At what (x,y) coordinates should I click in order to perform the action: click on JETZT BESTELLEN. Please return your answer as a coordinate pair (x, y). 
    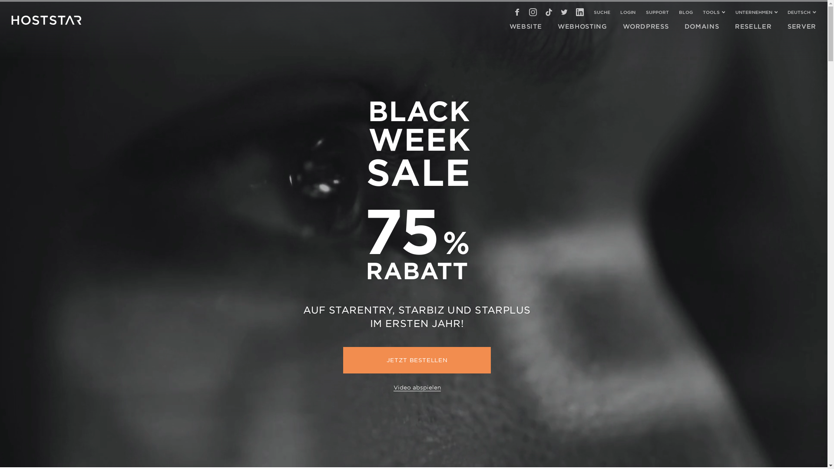
    Looking at the image, I should click on (417, 360).